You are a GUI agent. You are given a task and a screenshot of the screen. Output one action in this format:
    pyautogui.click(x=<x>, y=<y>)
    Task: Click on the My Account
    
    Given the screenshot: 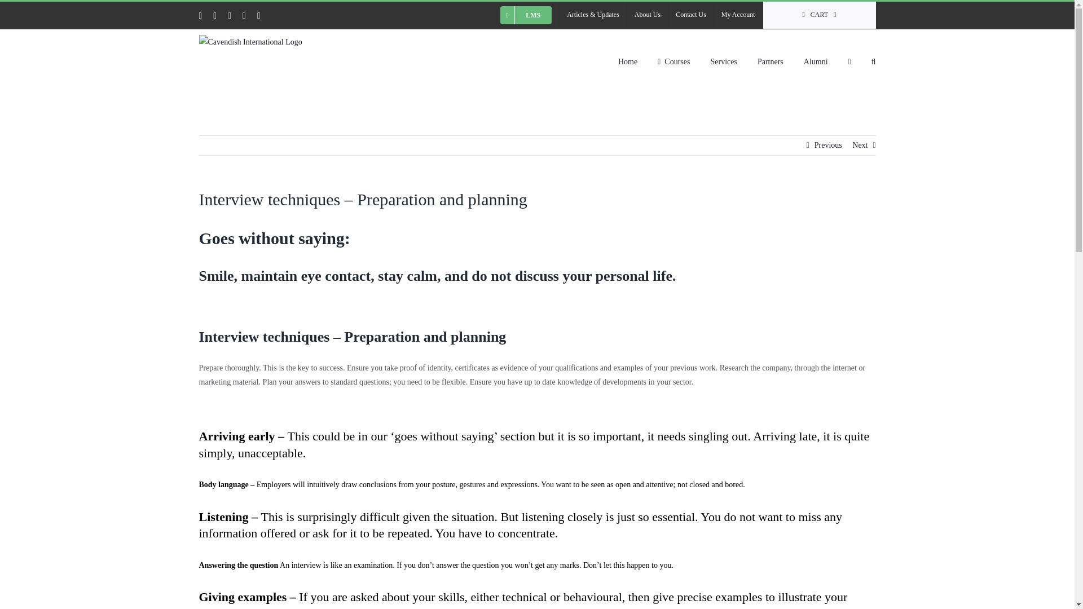 What is the action you would take?
    pyautogui.click(x=738, y=15)
    